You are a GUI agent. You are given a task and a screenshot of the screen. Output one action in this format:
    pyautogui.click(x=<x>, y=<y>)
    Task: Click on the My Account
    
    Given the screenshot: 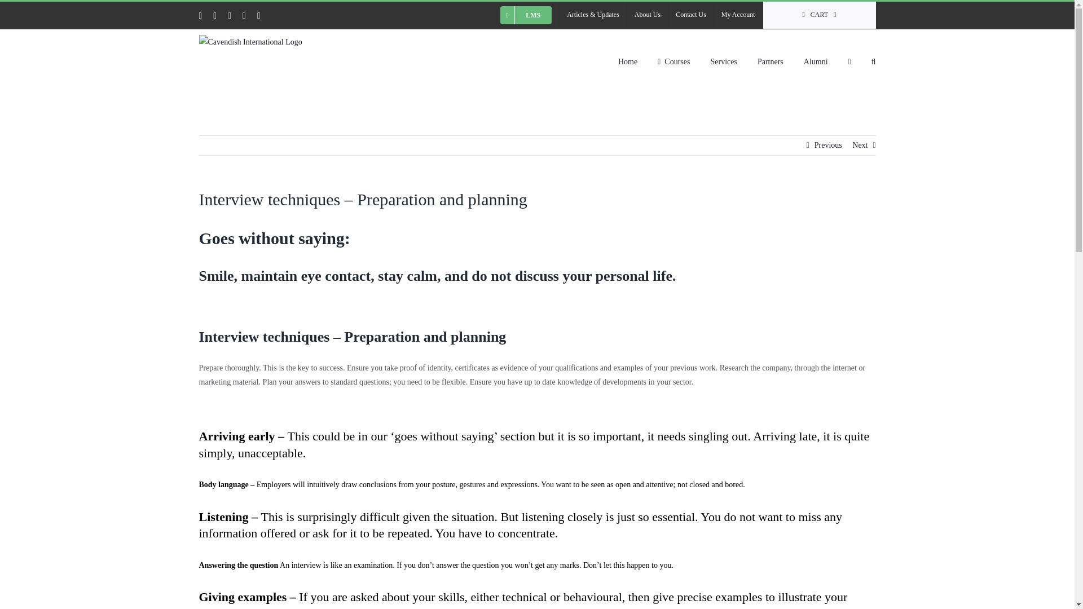 What is the action you would take?
    pyautogui.click(x=738, y=15)
    